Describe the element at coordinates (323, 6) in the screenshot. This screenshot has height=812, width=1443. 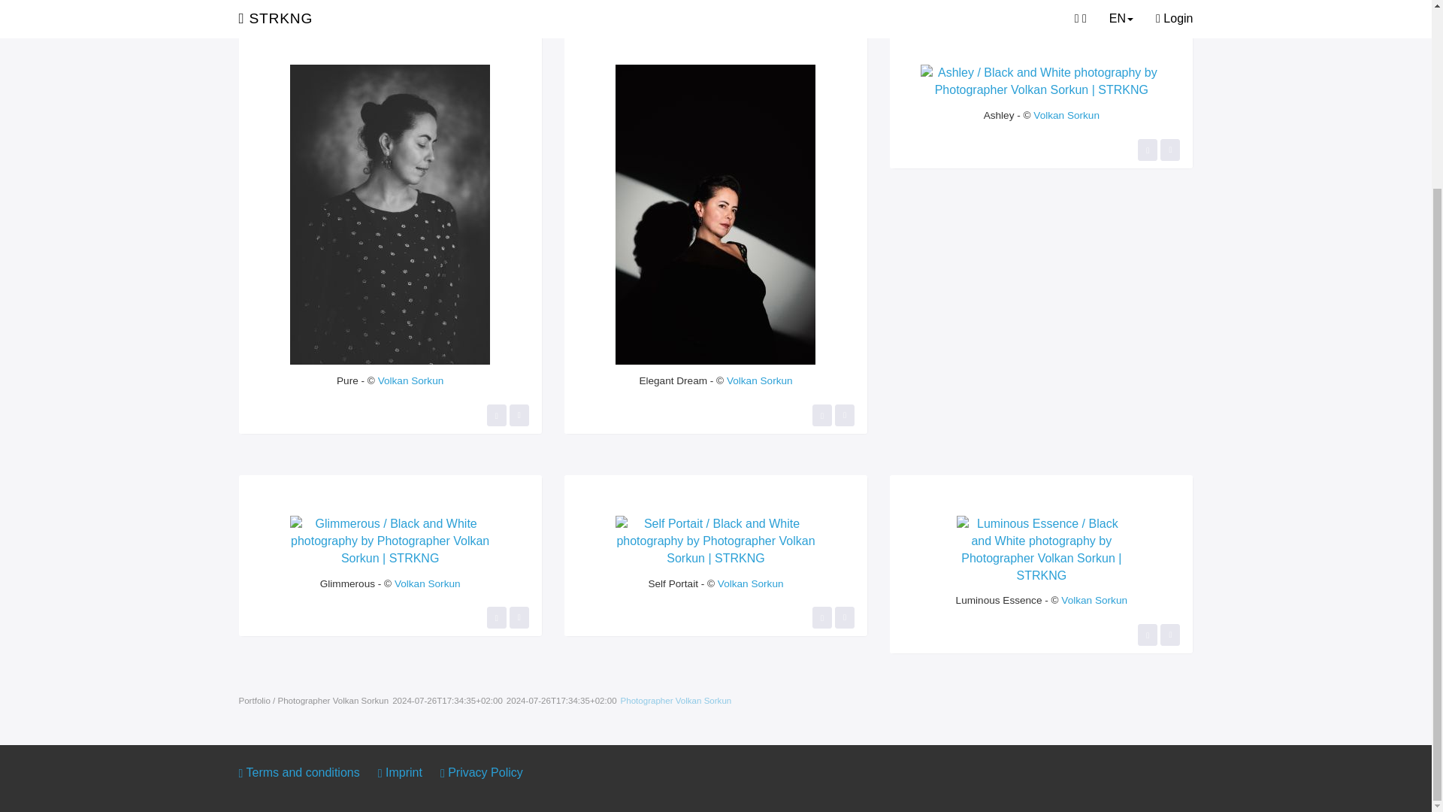
I see `Blog` at that location.